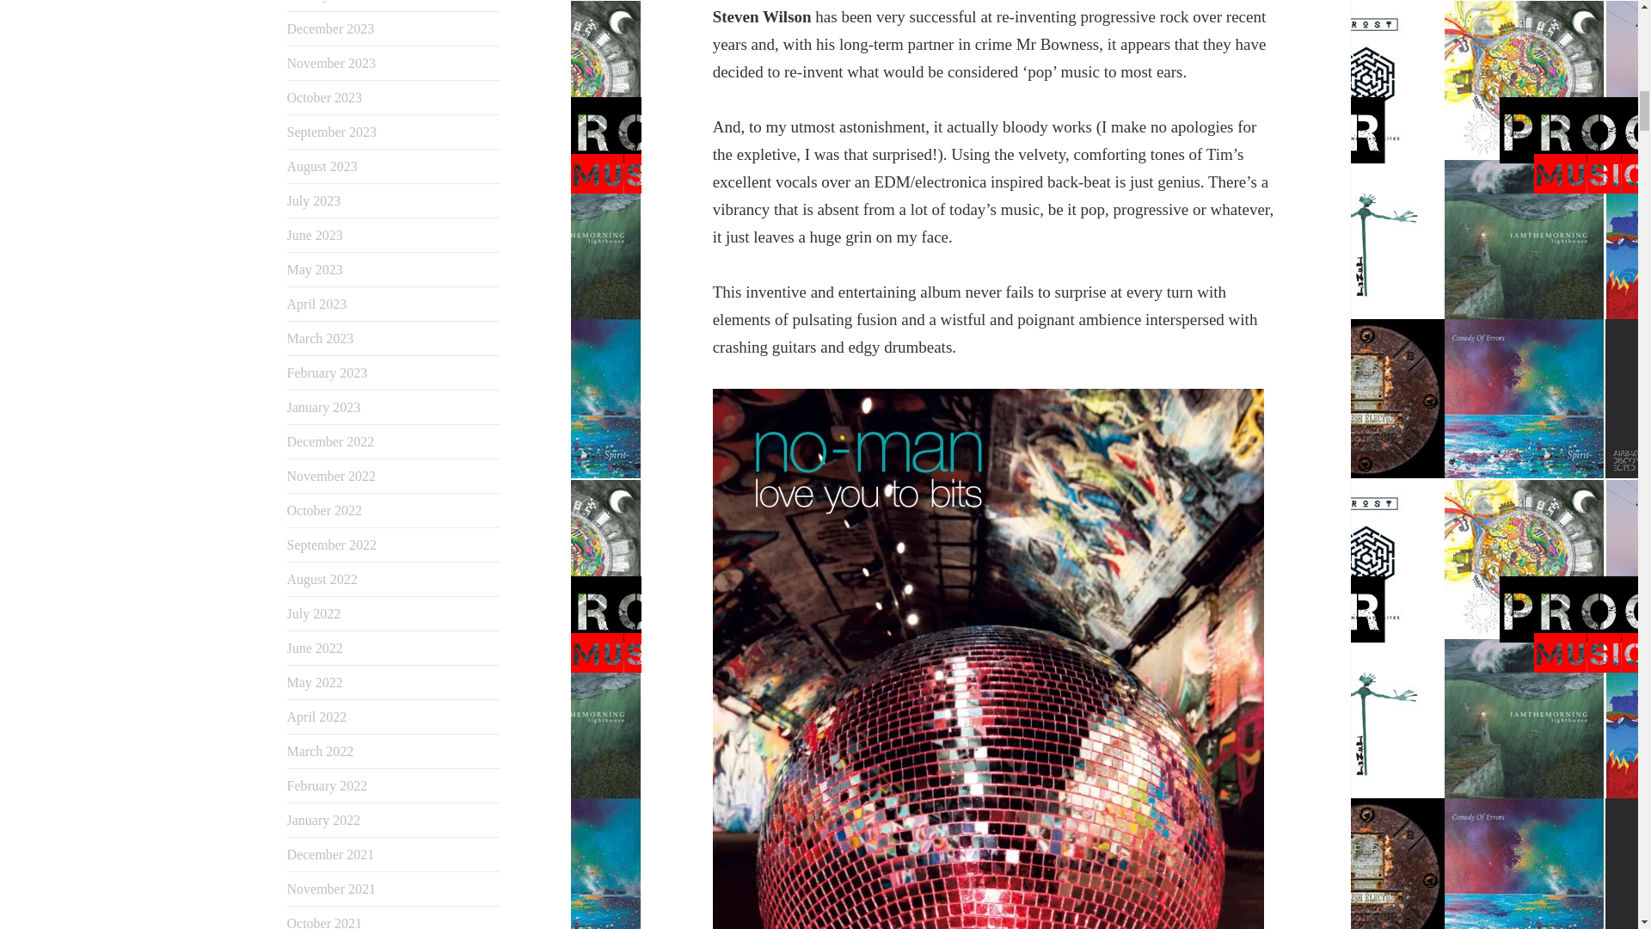 This screenshot has height=929, width=1651. I want to click on December 2023, so click(330, 28).